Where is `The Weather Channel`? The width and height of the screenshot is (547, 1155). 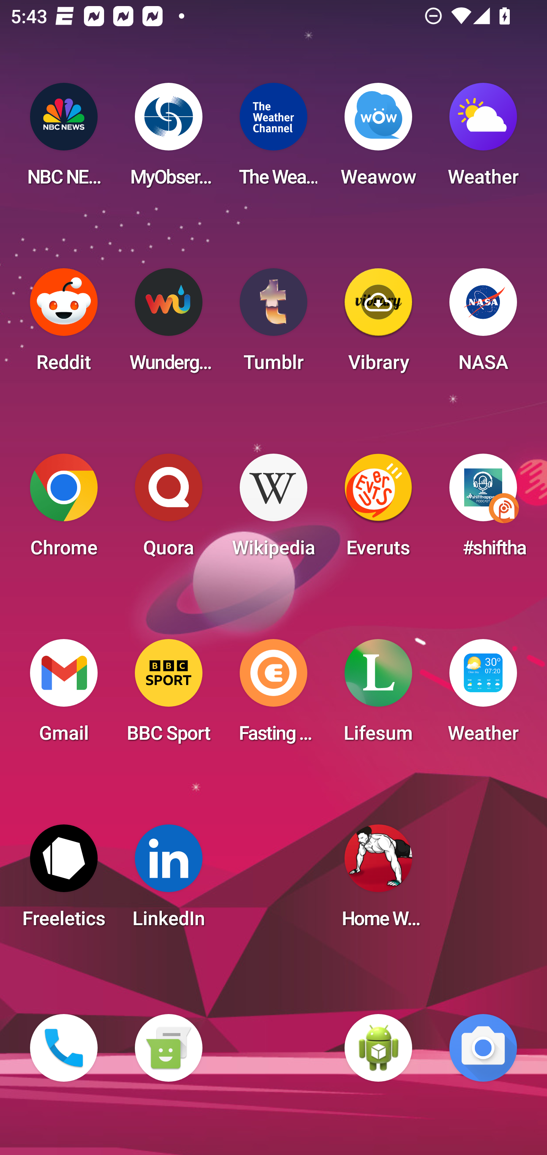
The Weather Channel is located at coordinates (273, 139).